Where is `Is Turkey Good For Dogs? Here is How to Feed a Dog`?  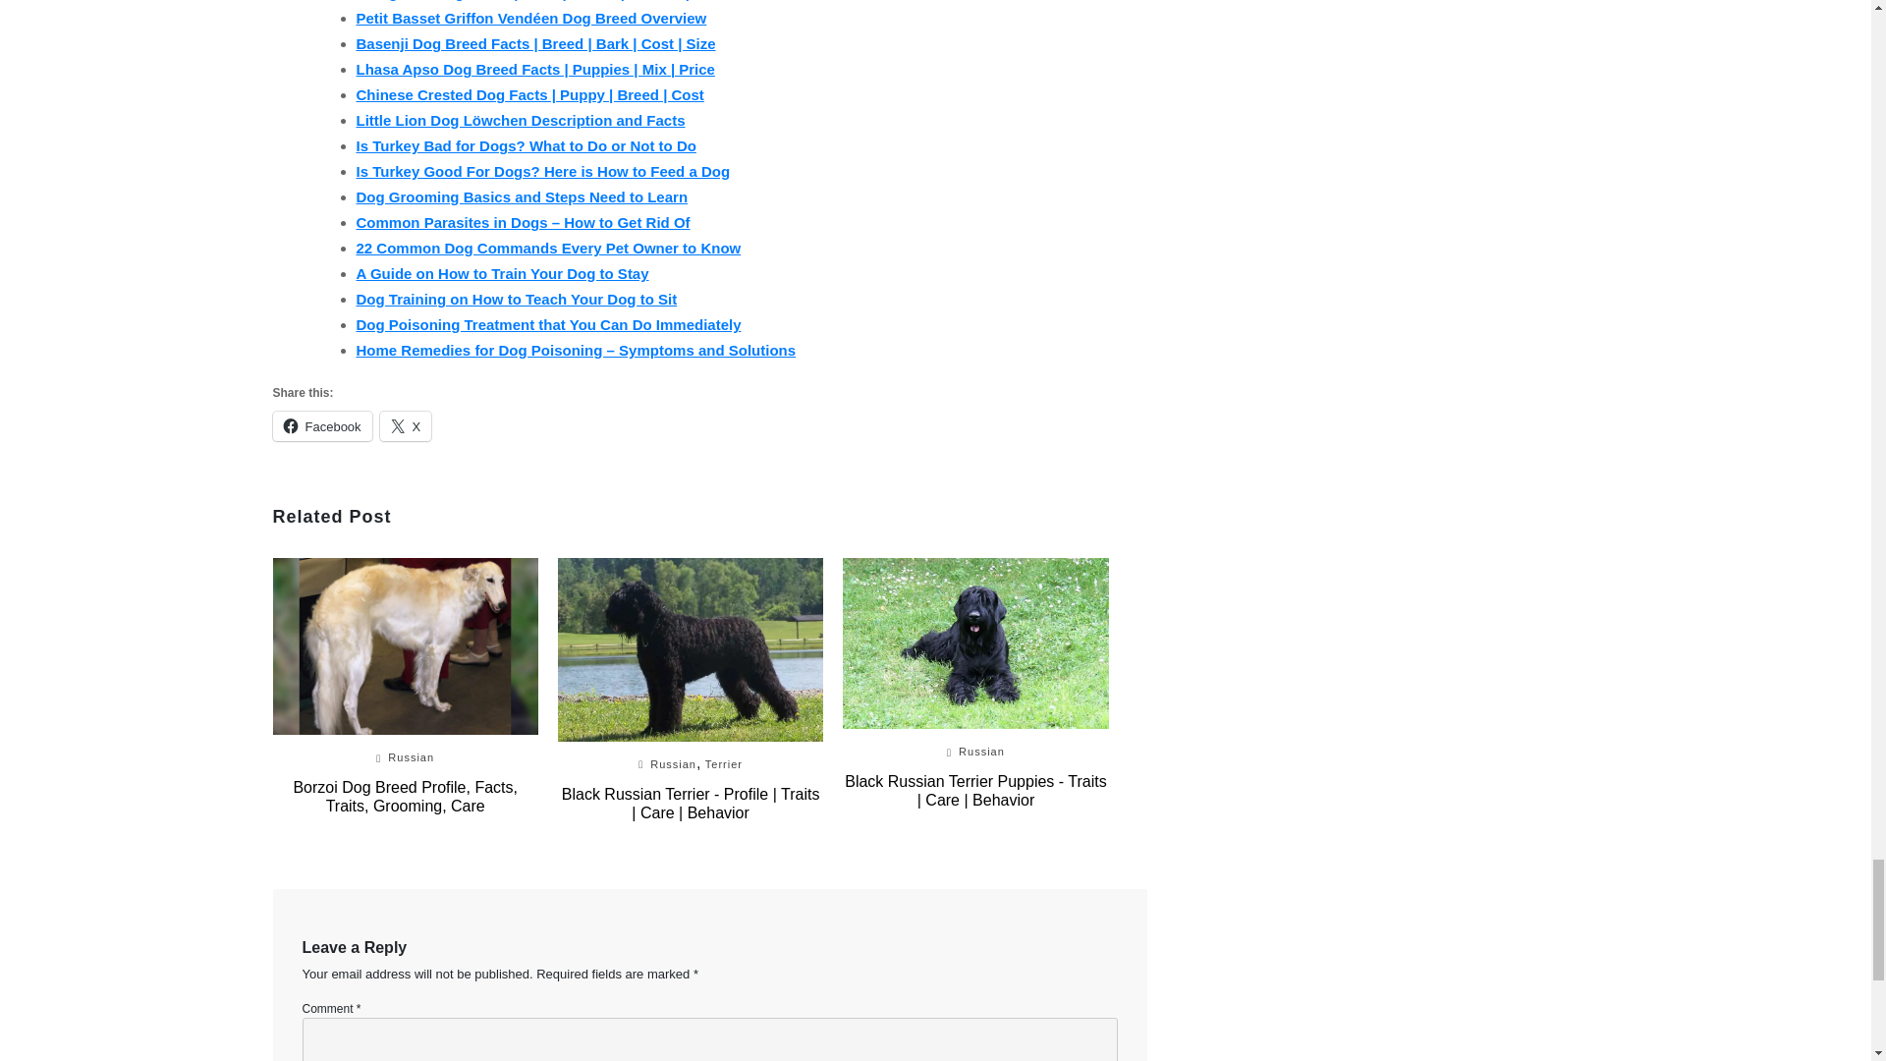 Is Turkey Good For Dogs? Here is How to Feed a Dog is located at coordinates (542, 171).